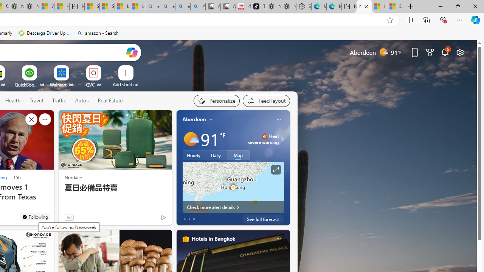 This screenshot has width=484, height=272. What do you see at coordinates (36, 100) in the screenshot?
I see `Travel` at bounding box center [36, 100].